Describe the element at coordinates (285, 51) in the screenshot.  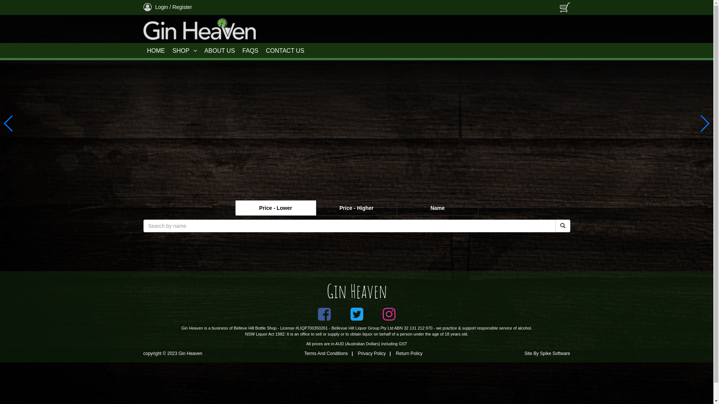
I see `CONTACT US` at that location.